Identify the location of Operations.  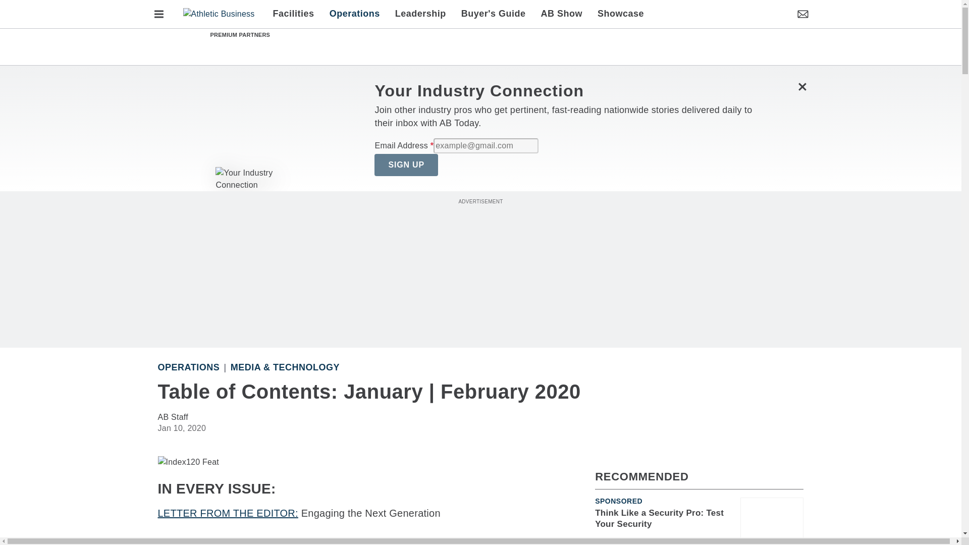
(354, 14).